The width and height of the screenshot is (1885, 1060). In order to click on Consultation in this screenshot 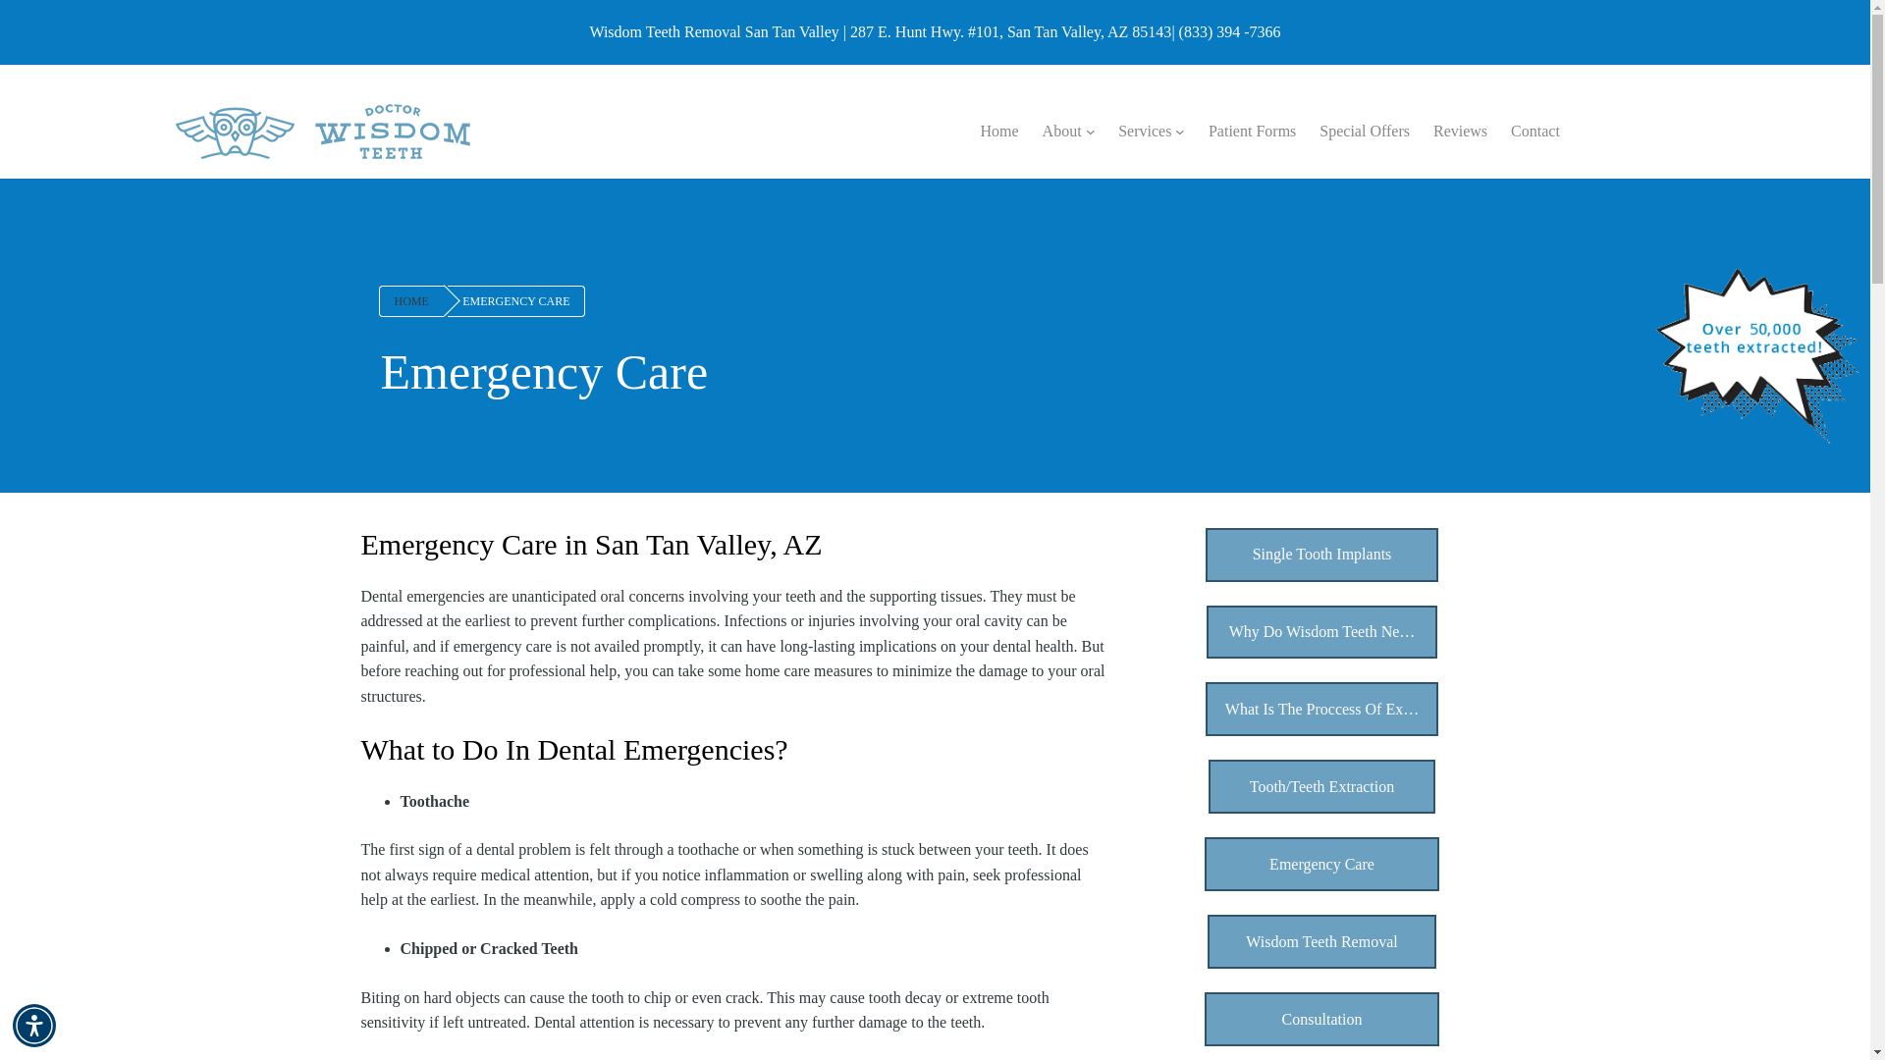, I will do `click(1321, 1019)`.